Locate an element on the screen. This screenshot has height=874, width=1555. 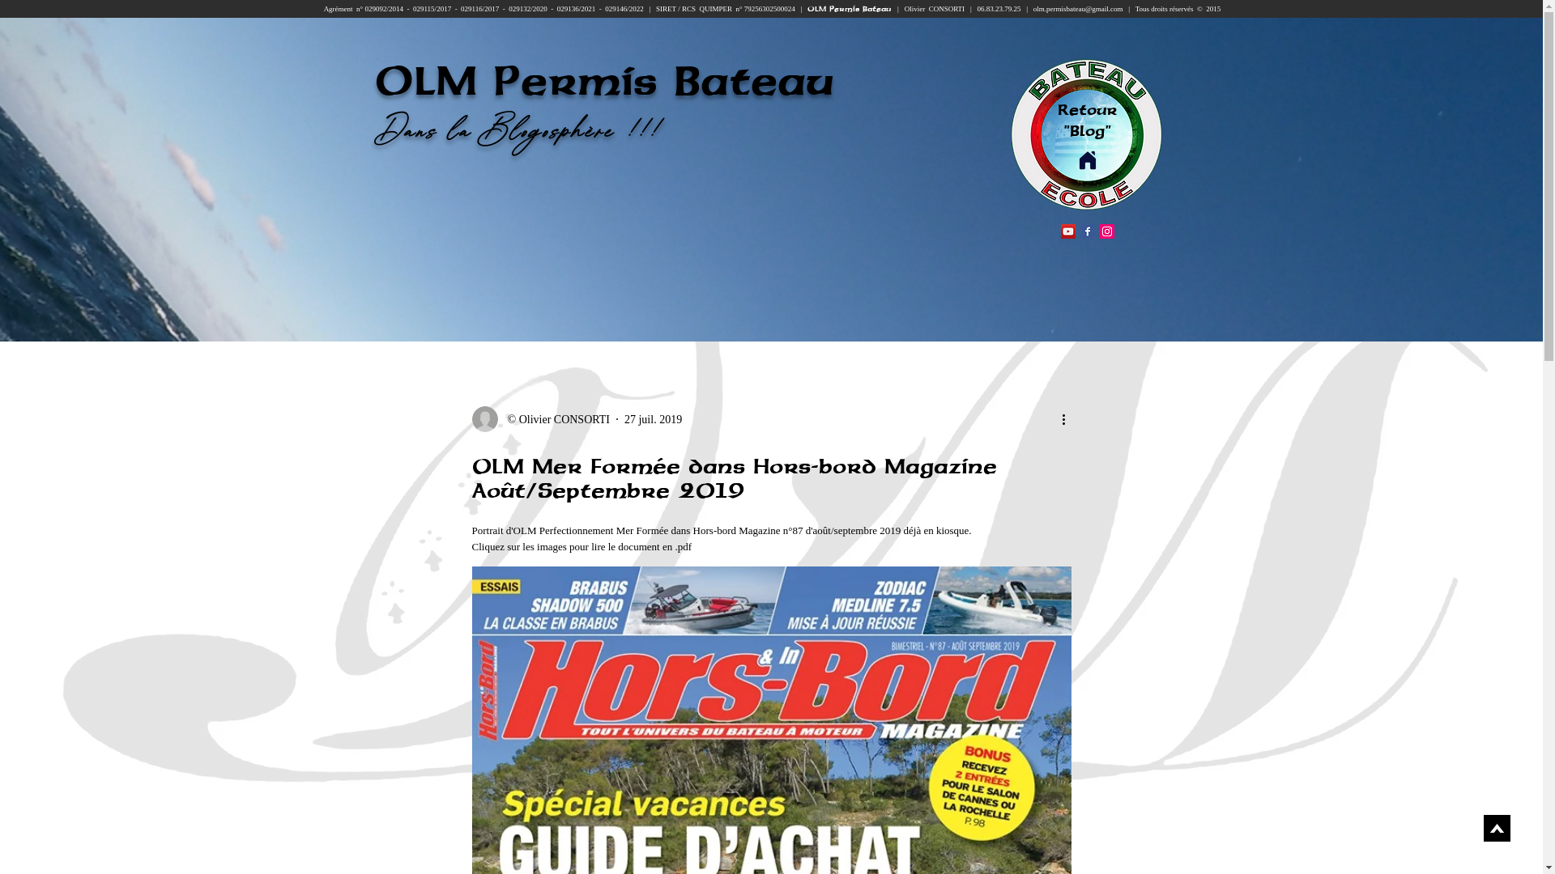
Olivier  CONSORTI    is located at coordinates (938, 9).